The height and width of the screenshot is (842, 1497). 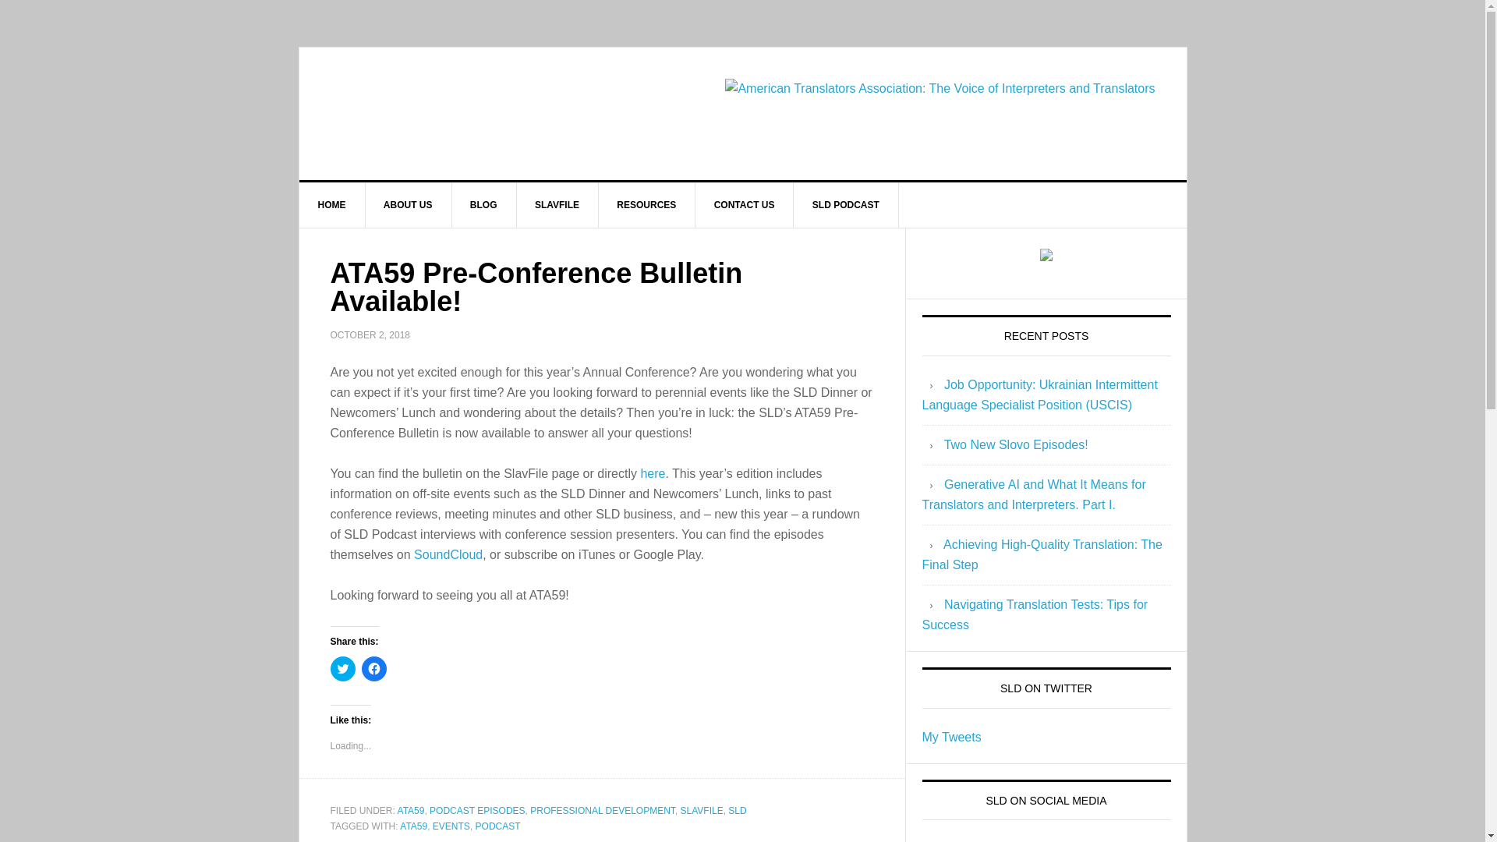 I want to click on SLAVFILE, so click(x=557, y=204).